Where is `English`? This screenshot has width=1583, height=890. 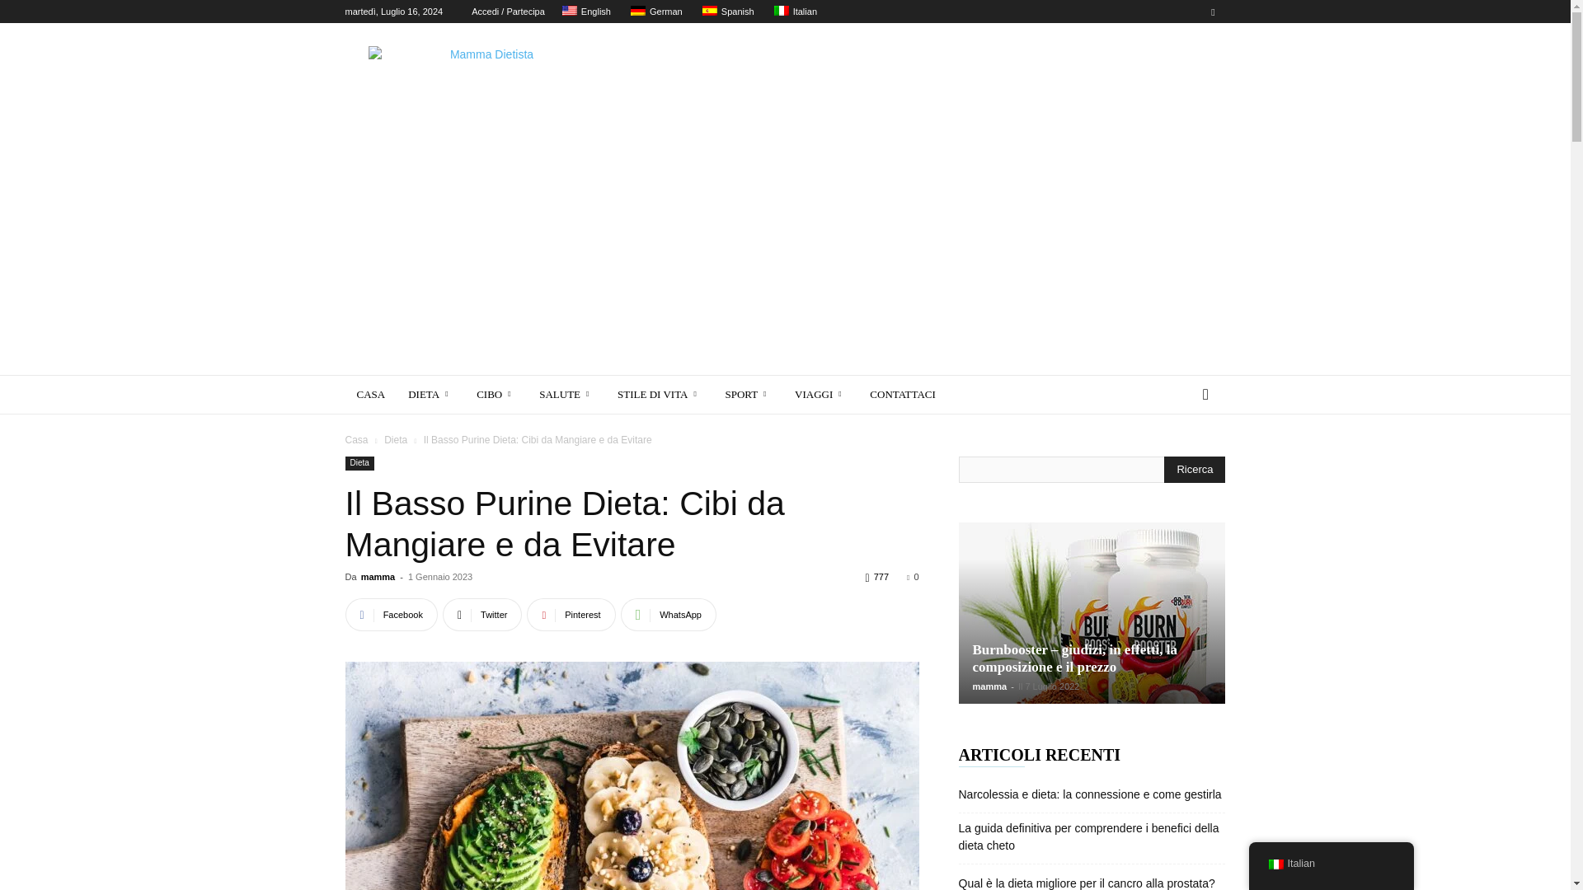
English is located at coordinates (569, 10).